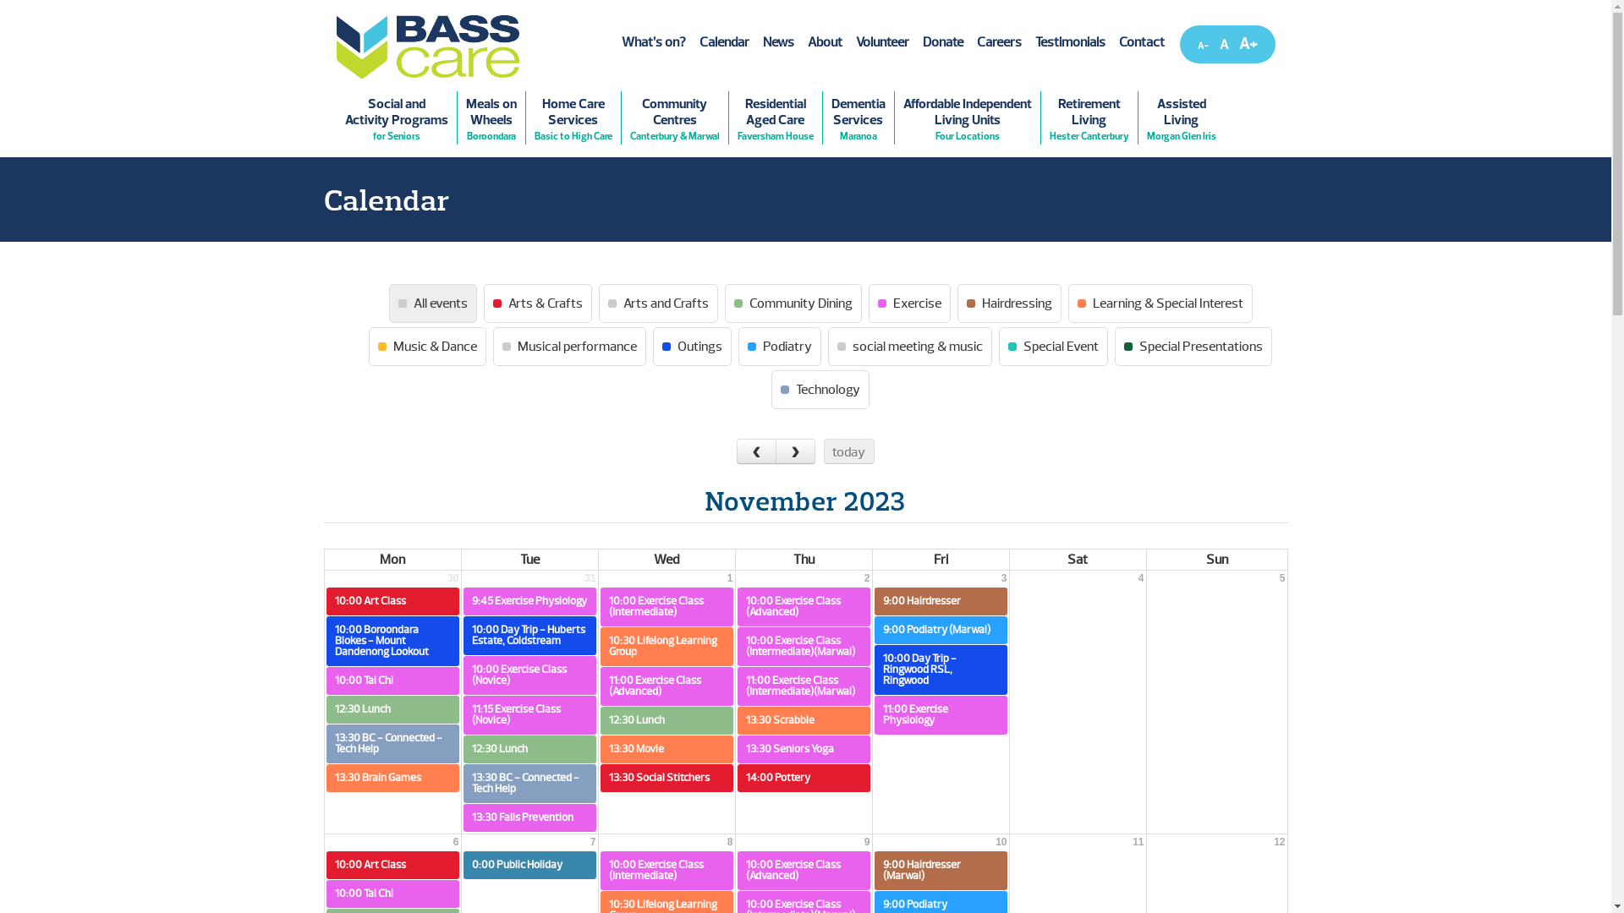 This screenshot has width=1624, height=913. What do you see at coordinates (1248, 44) in the screenshot?
I see `A` at bounding box center [1248, 44].